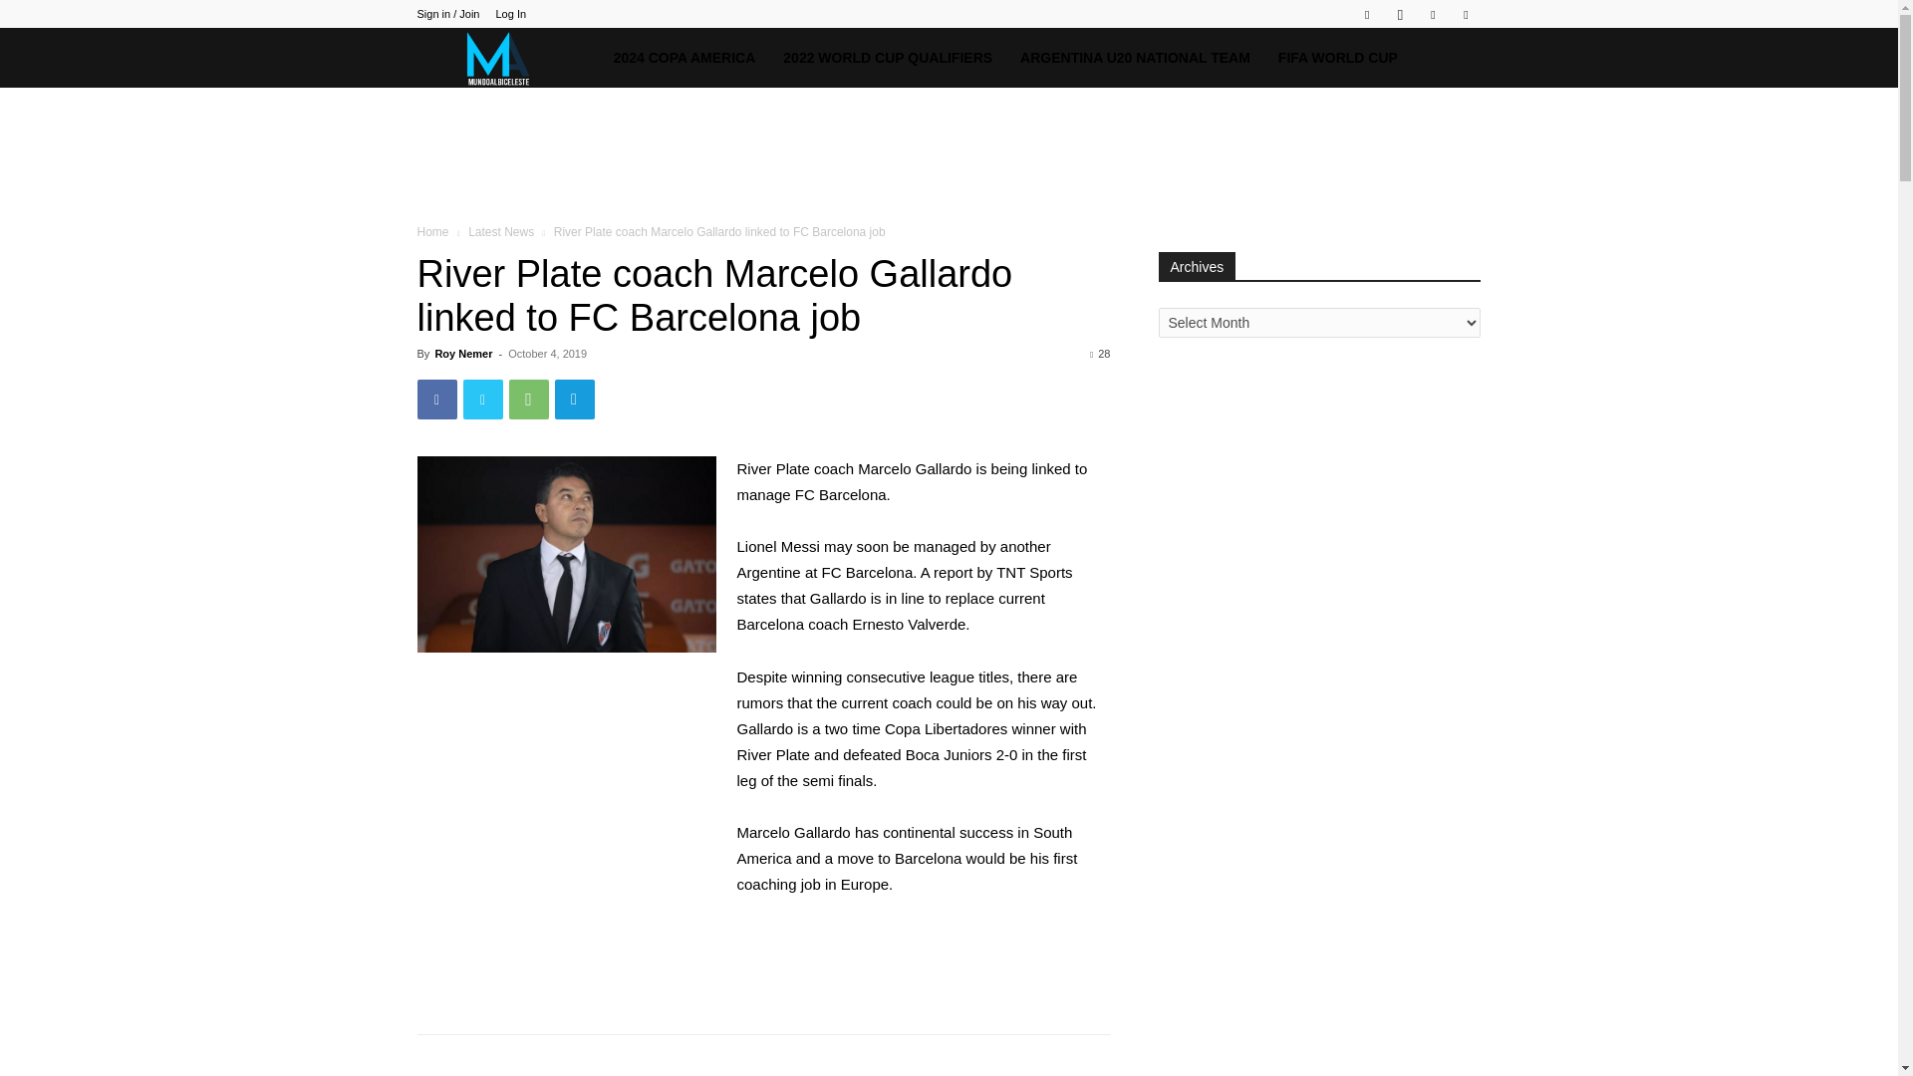  I want to click on 2024 COPA AMERICA, so click(685, 58).